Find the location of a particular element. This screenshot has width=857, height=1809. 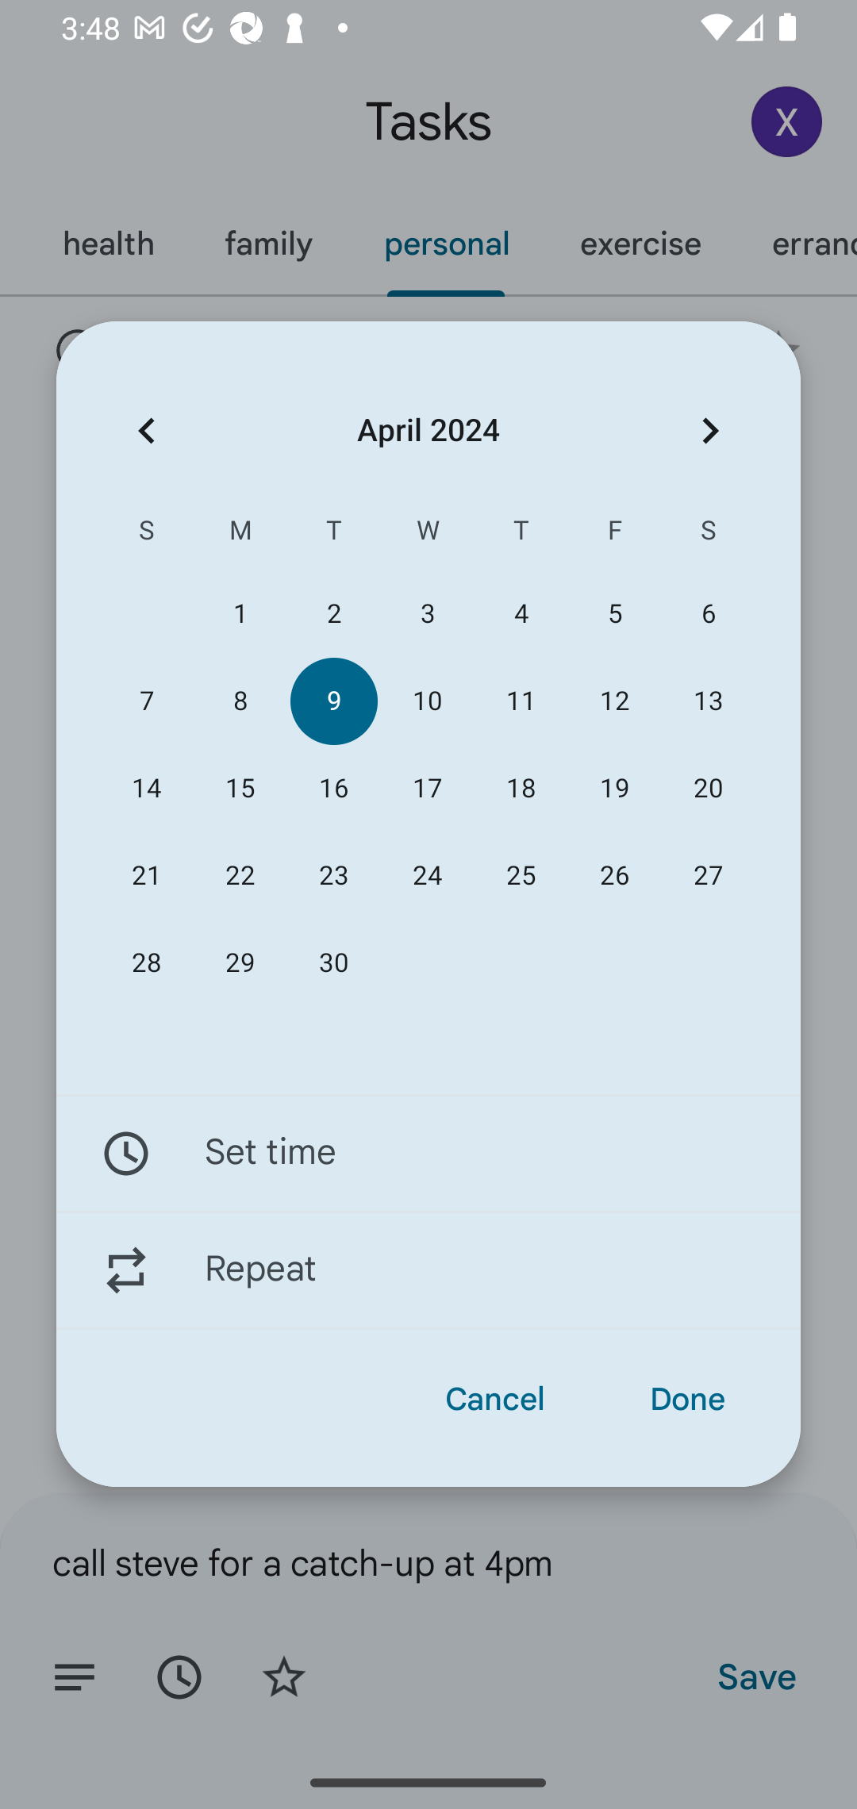

30 30 April 2024 is located at coordinates (333, 963).